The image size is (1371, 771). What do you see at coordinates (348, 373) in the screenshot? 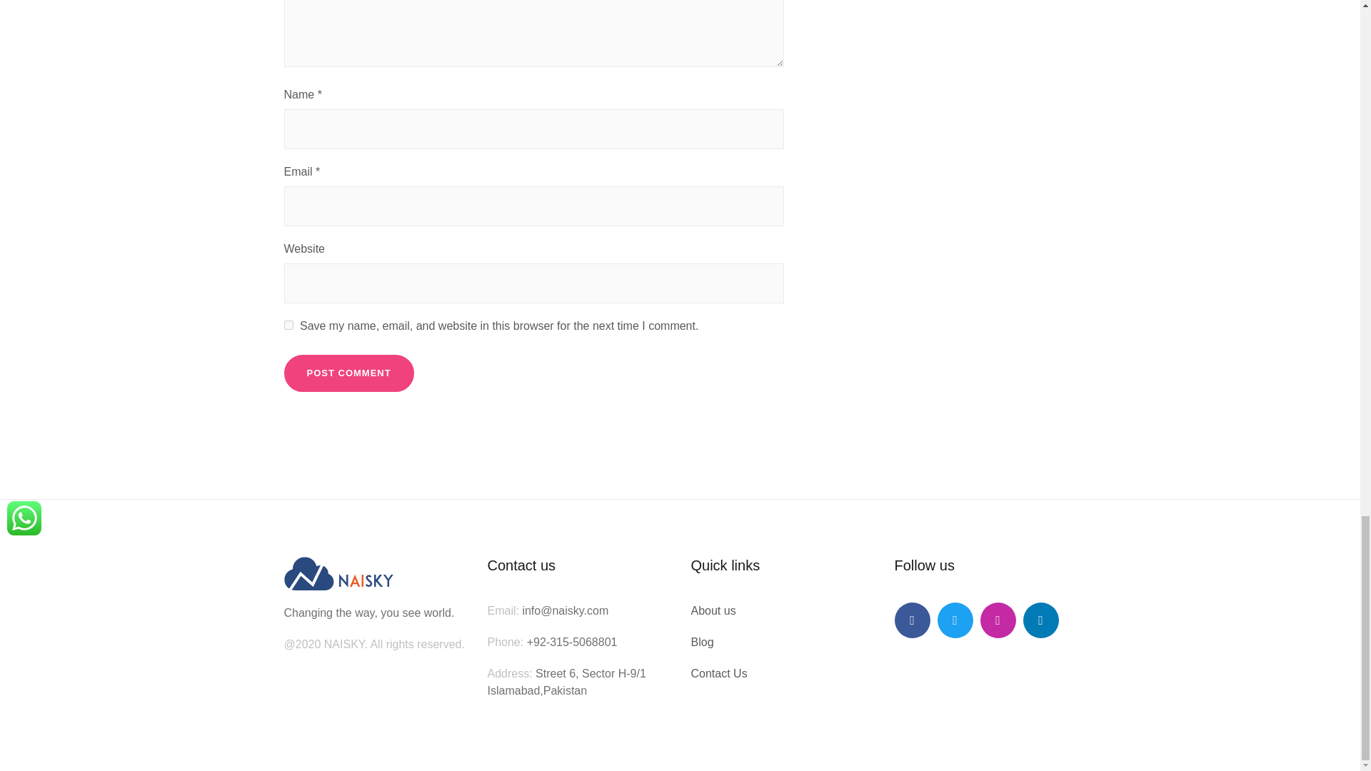
I see `Post Comment` at bounding box center [348, 373].